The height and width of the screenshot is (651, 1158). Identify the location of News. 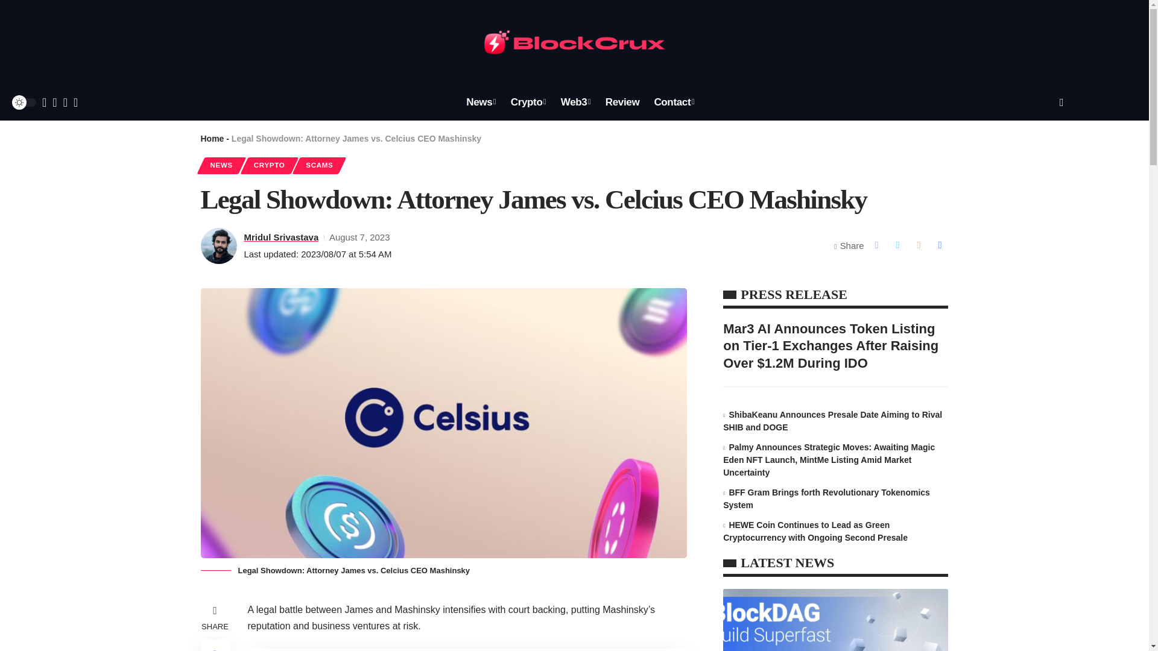
(480, 102).